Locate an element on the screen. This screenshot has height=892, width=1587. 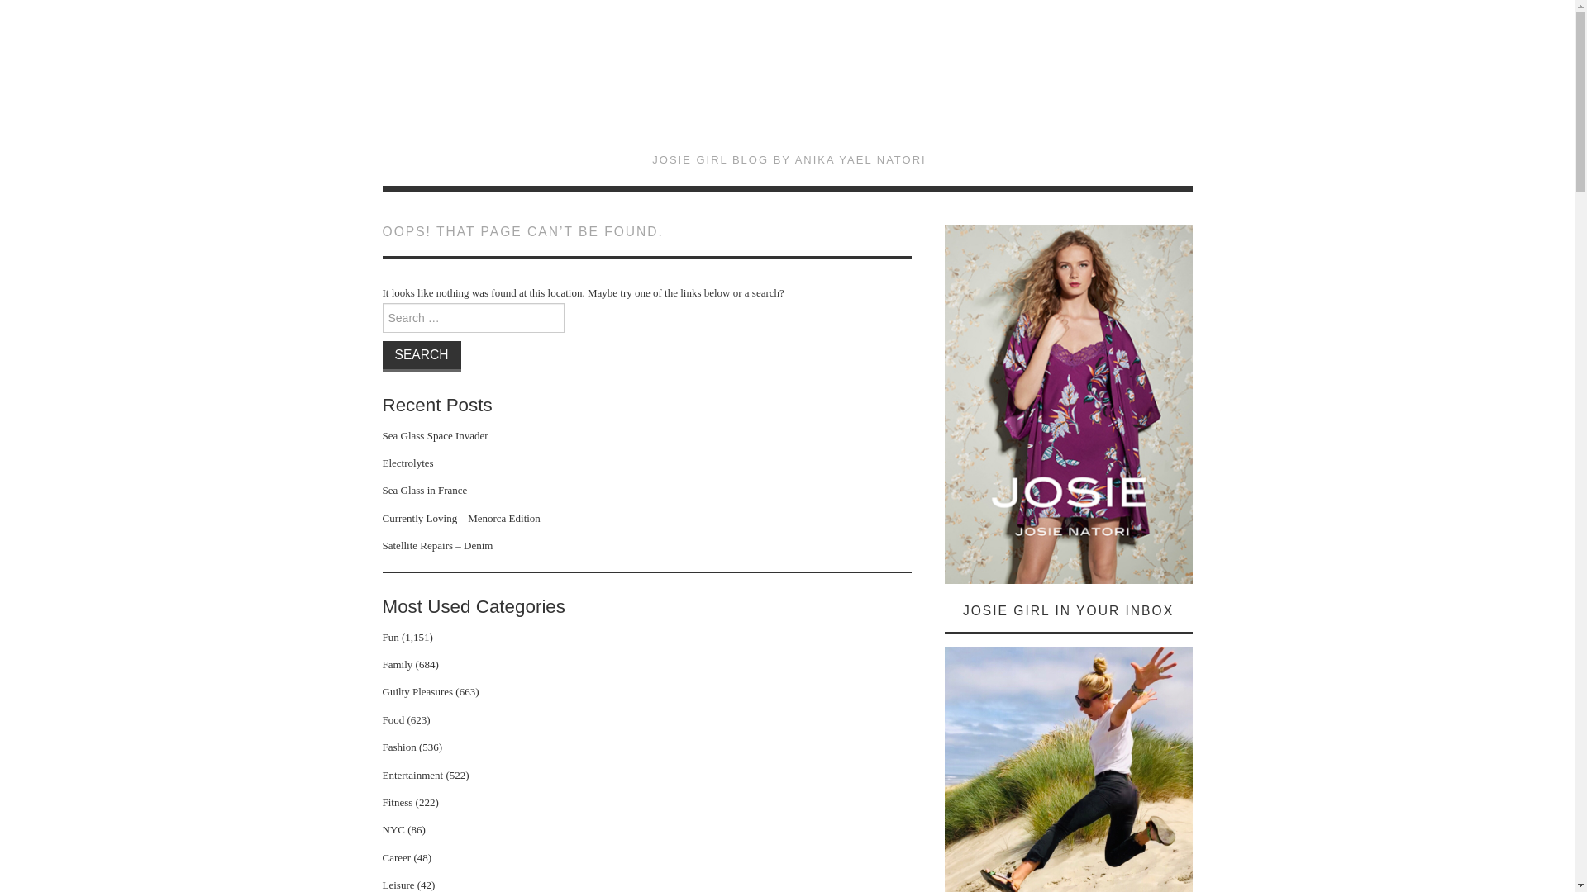
Family is located at coordinates (397, 664).